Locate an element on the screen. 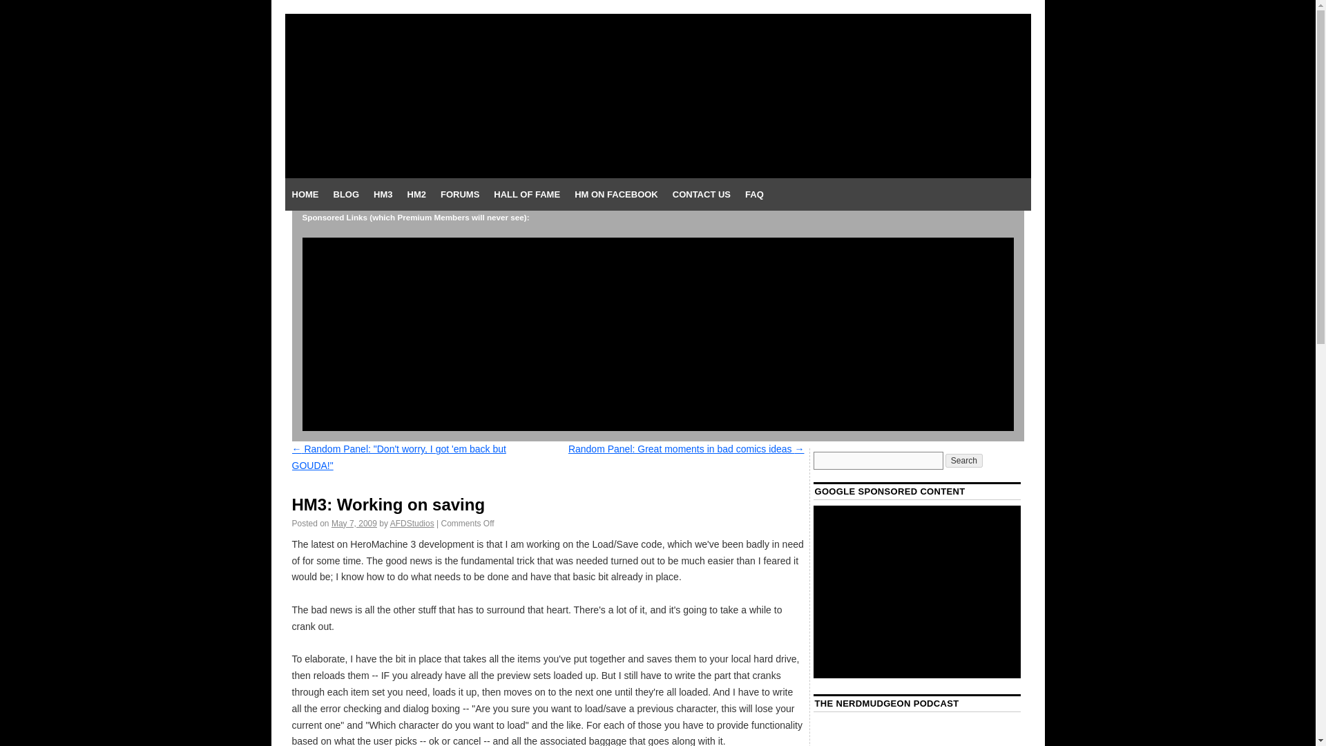  HM2 is located at coordinates (416, 195).